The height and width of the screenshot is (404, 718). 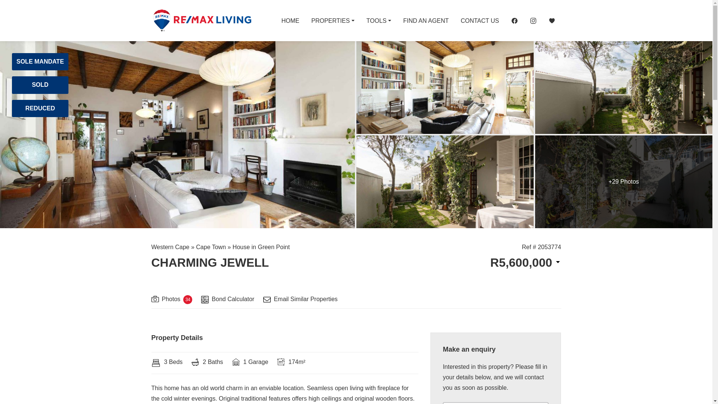 What do you see at coordinates (480, 20) in the screenshot?
I see `CONTACT US` at bounding box center [480, 20].